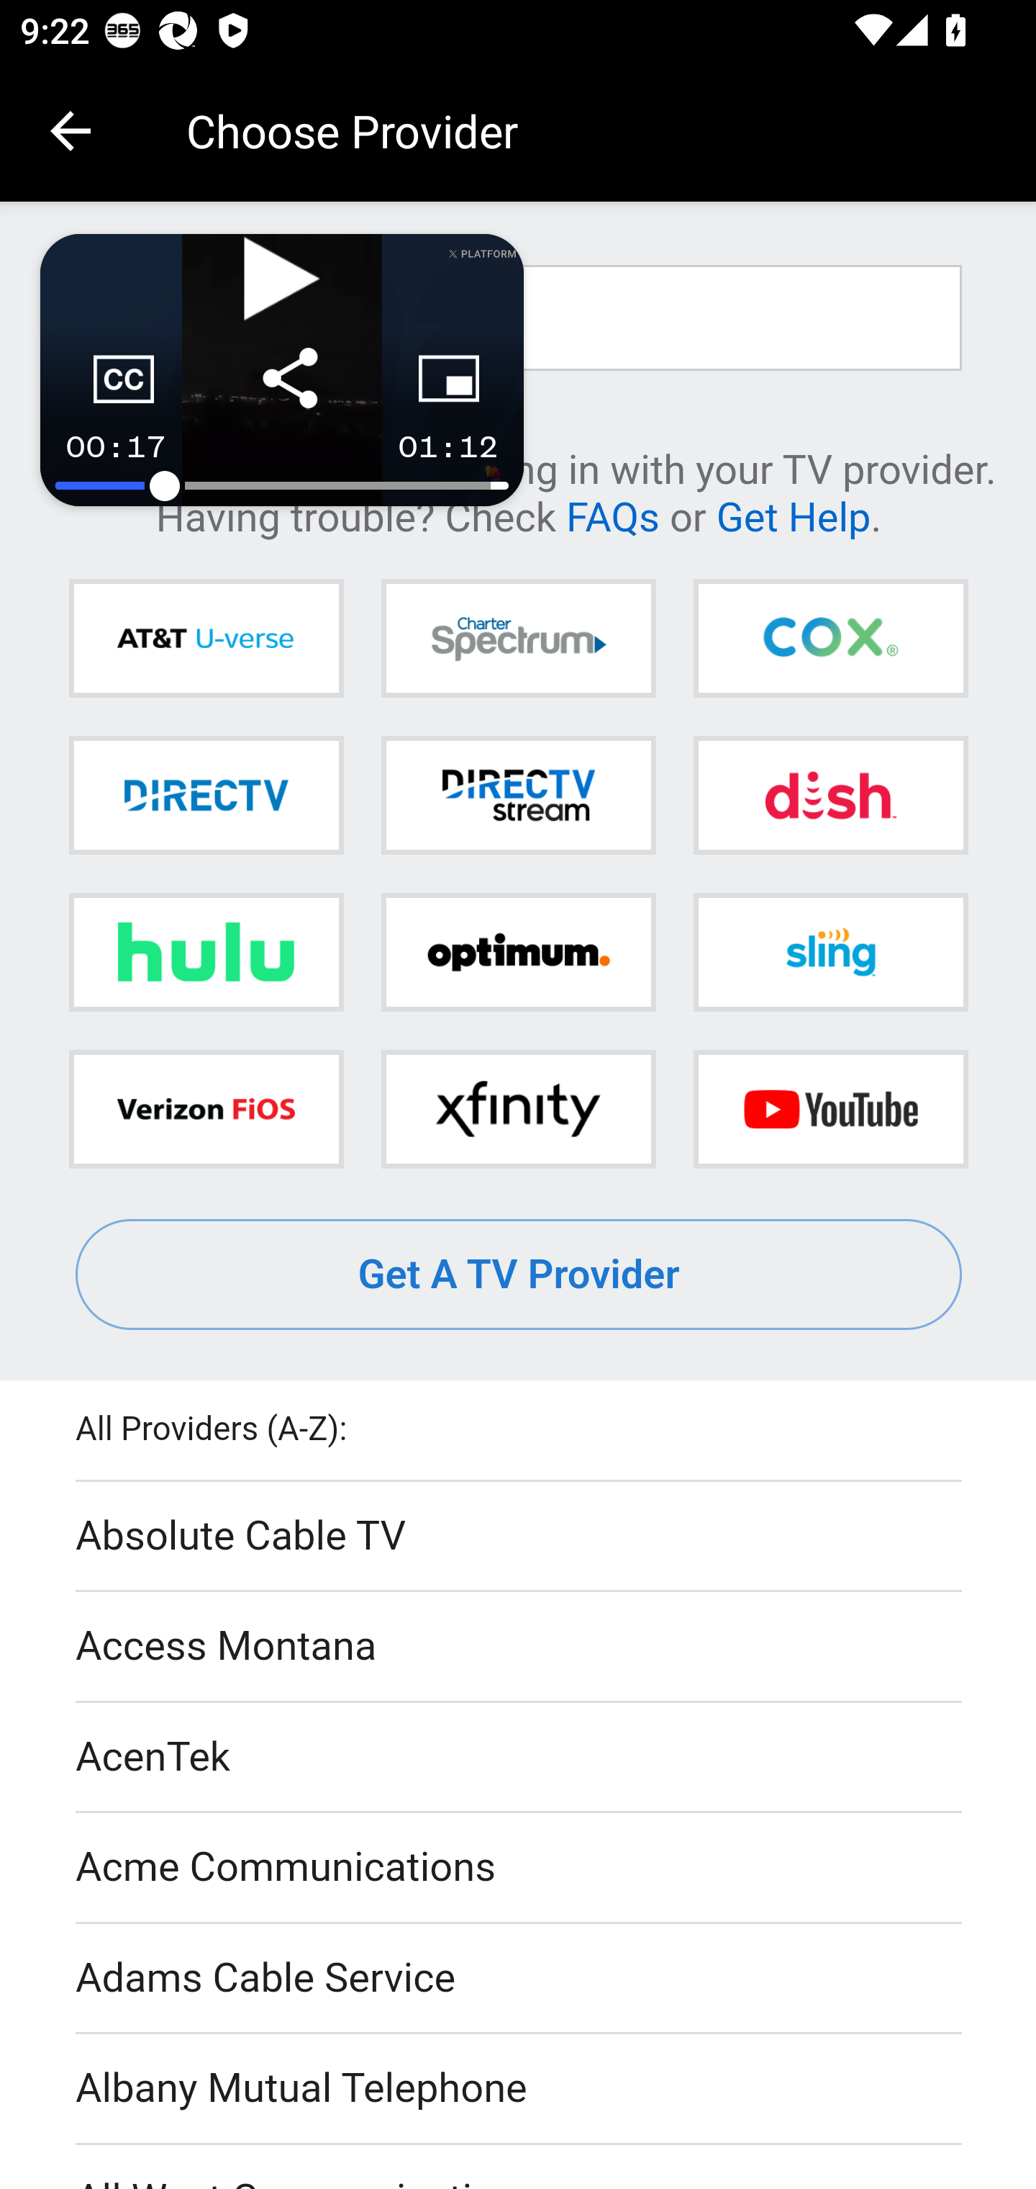 Image resolution: width=1036 pixels, height=2189 pixels. I want to click on Get A TV Provider, so click(519, 1275).